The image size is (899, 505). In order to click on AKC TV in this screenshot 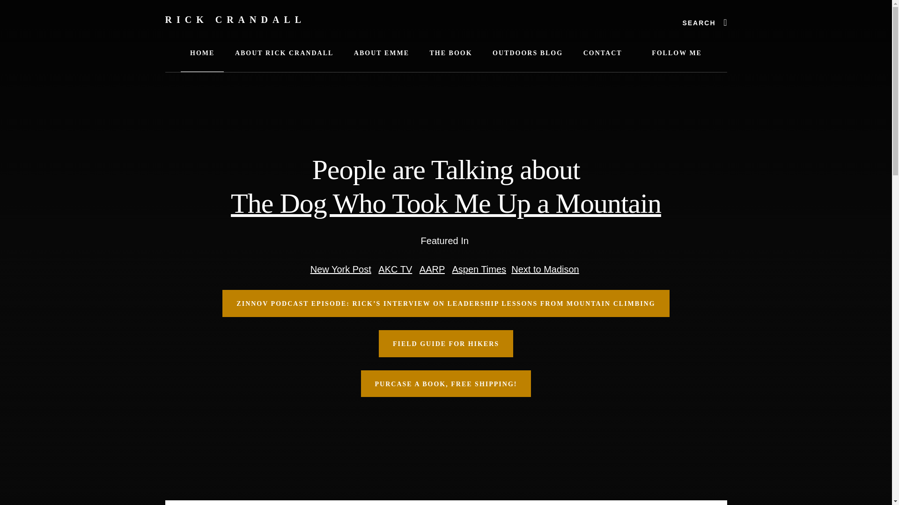, I will do `click(395, 269)`.